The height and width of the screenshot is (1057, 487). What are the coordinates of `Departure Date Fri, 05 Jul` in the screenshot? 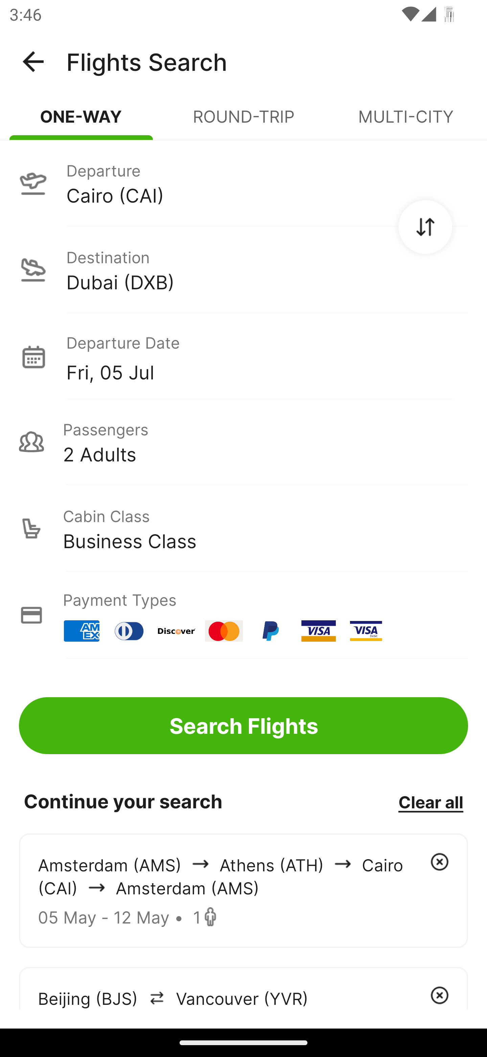 It's located at (267, 356).